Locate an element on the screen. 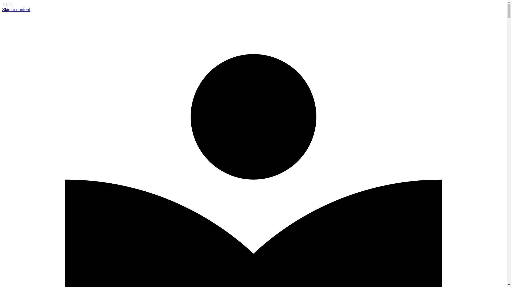 This screenshot has height=287, width=511. Skip to content is located at coordinates (16, 10).